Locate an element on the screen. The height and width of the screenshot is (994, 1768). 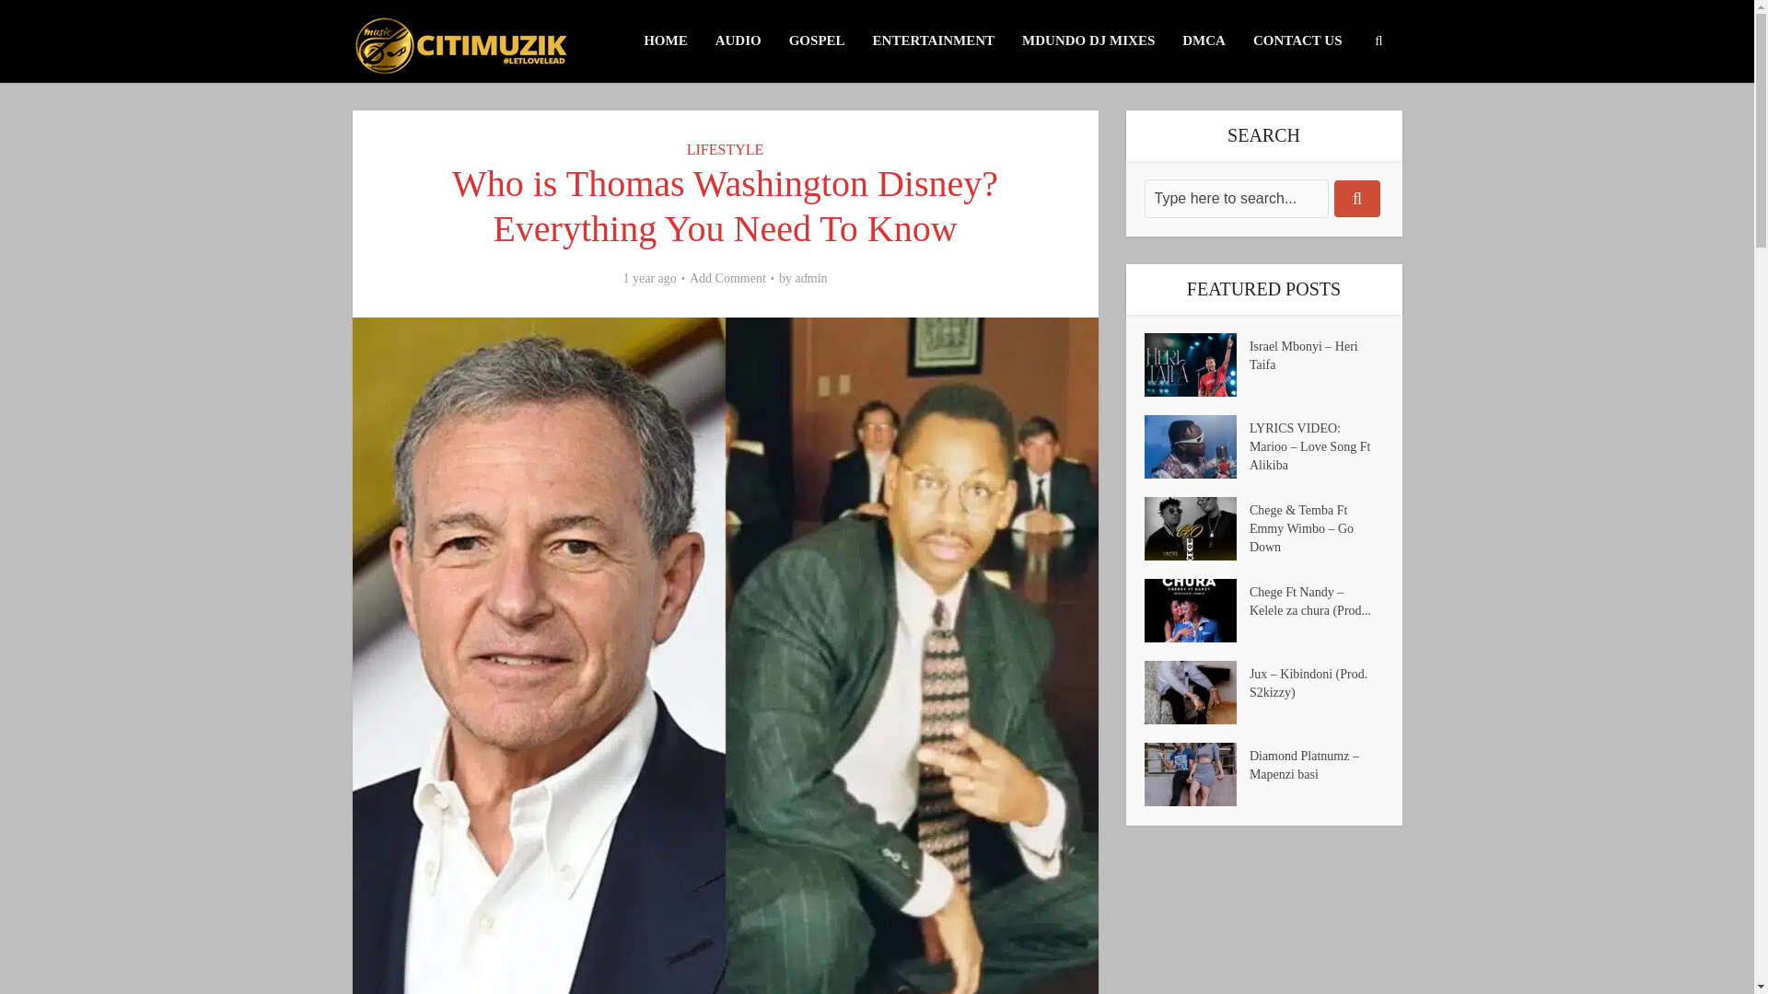
Add Comment is located at coordinates (727, 278).